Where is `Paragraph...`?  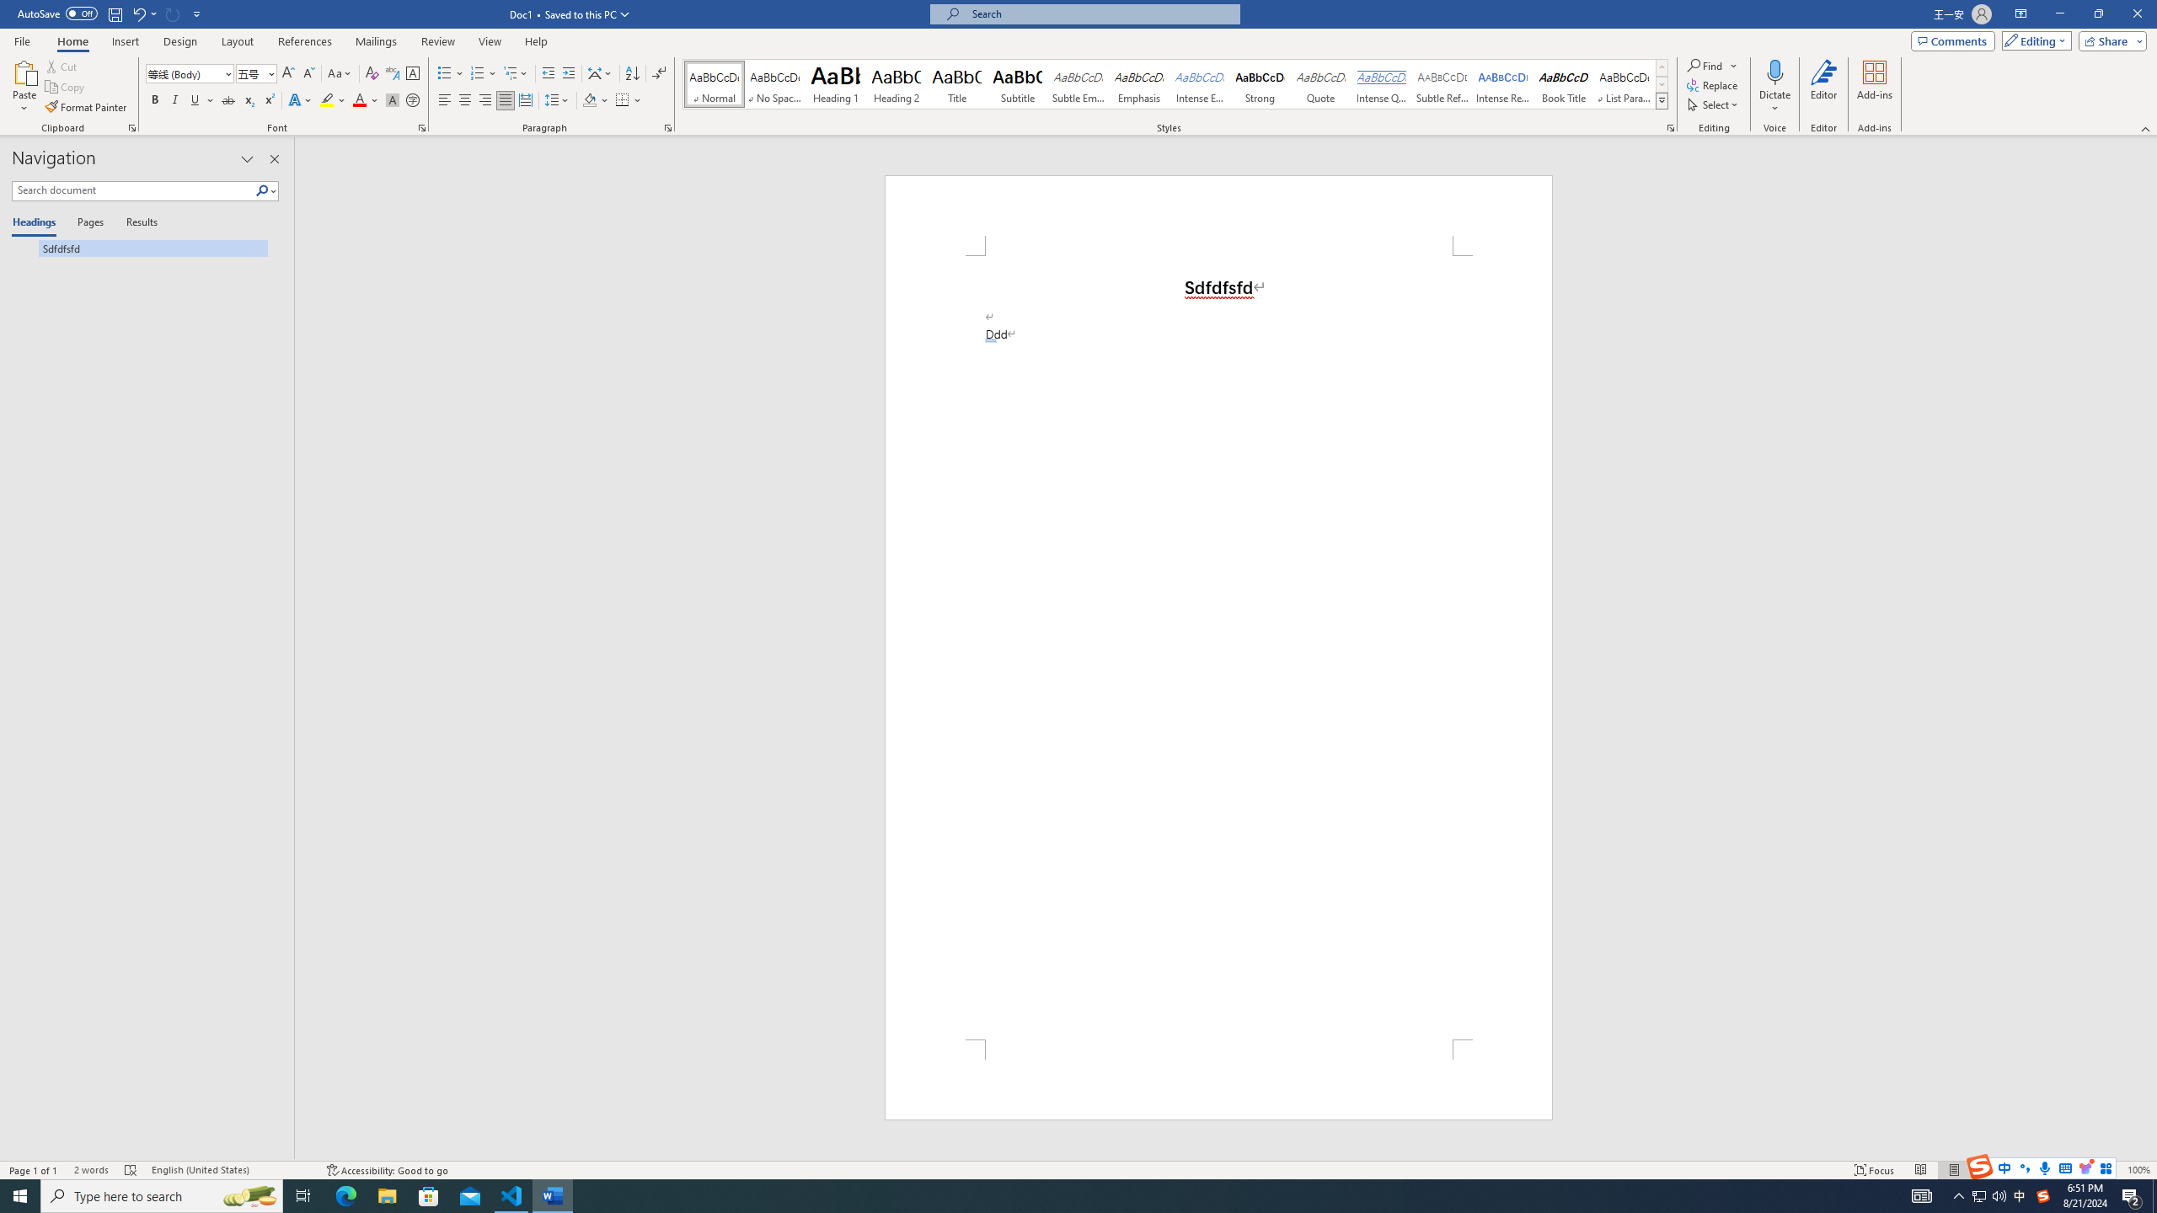 Paragraph... is located at coordinates (668, 128).